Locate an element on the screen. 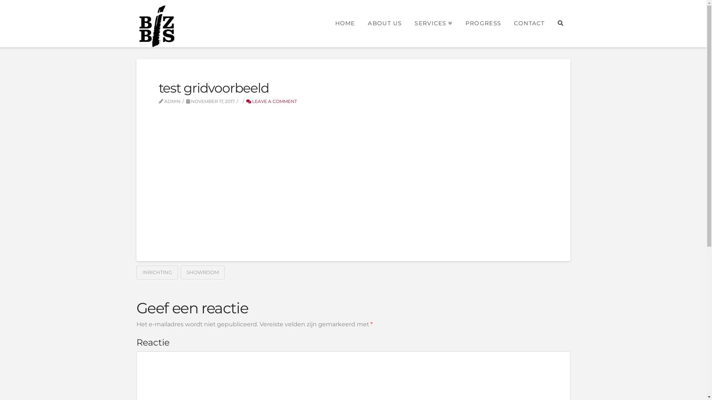 The image size is (712, 400). 6 is located at coordinates (286, 201).